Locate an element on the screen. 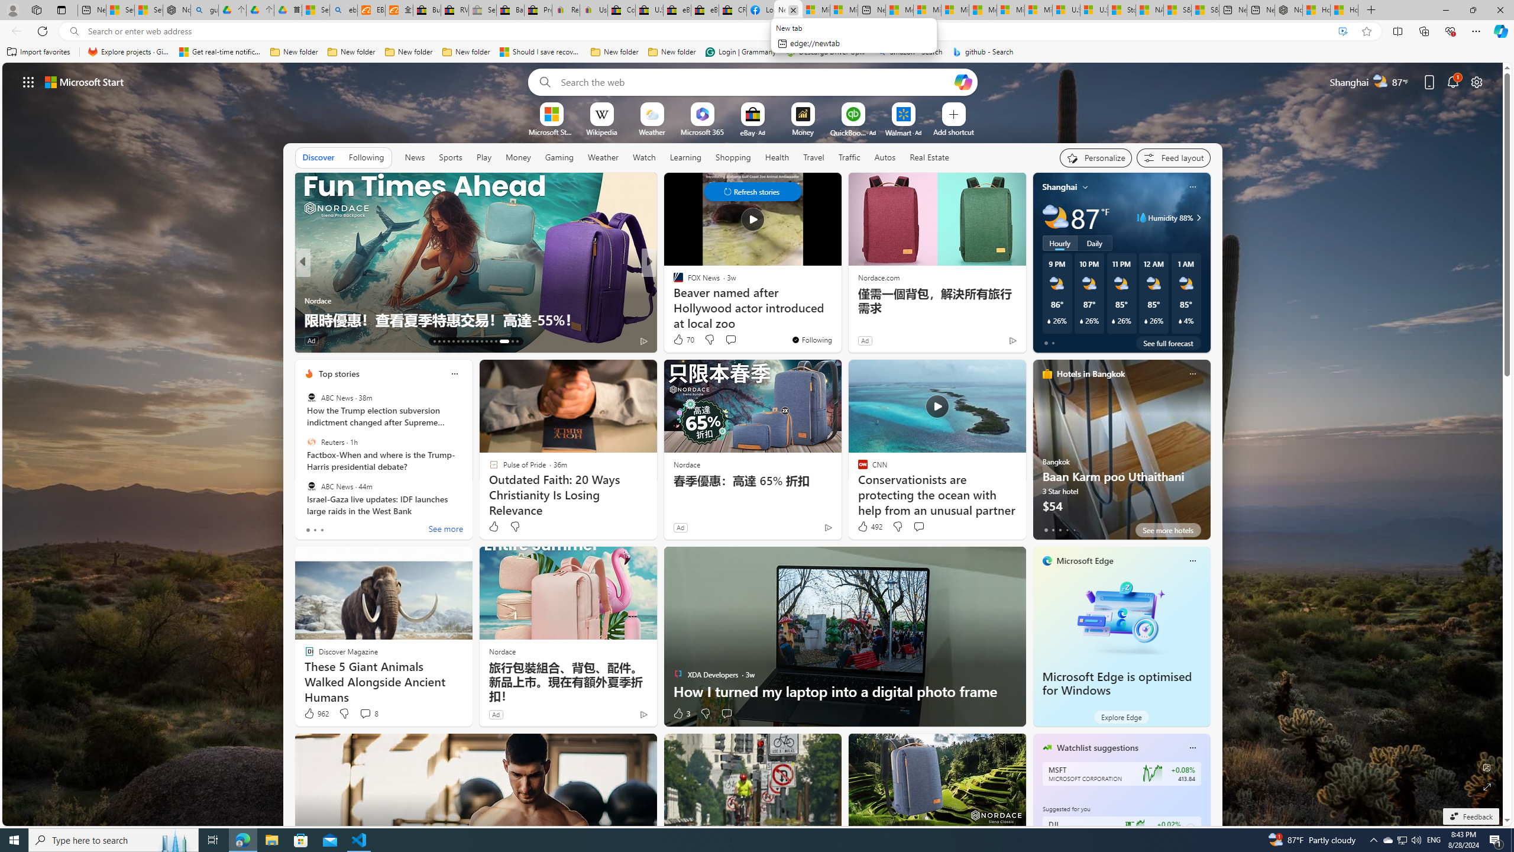 Image resolution: width=1514 pixels, height=852 pixels. Watch is located at coordinates (644, 157).